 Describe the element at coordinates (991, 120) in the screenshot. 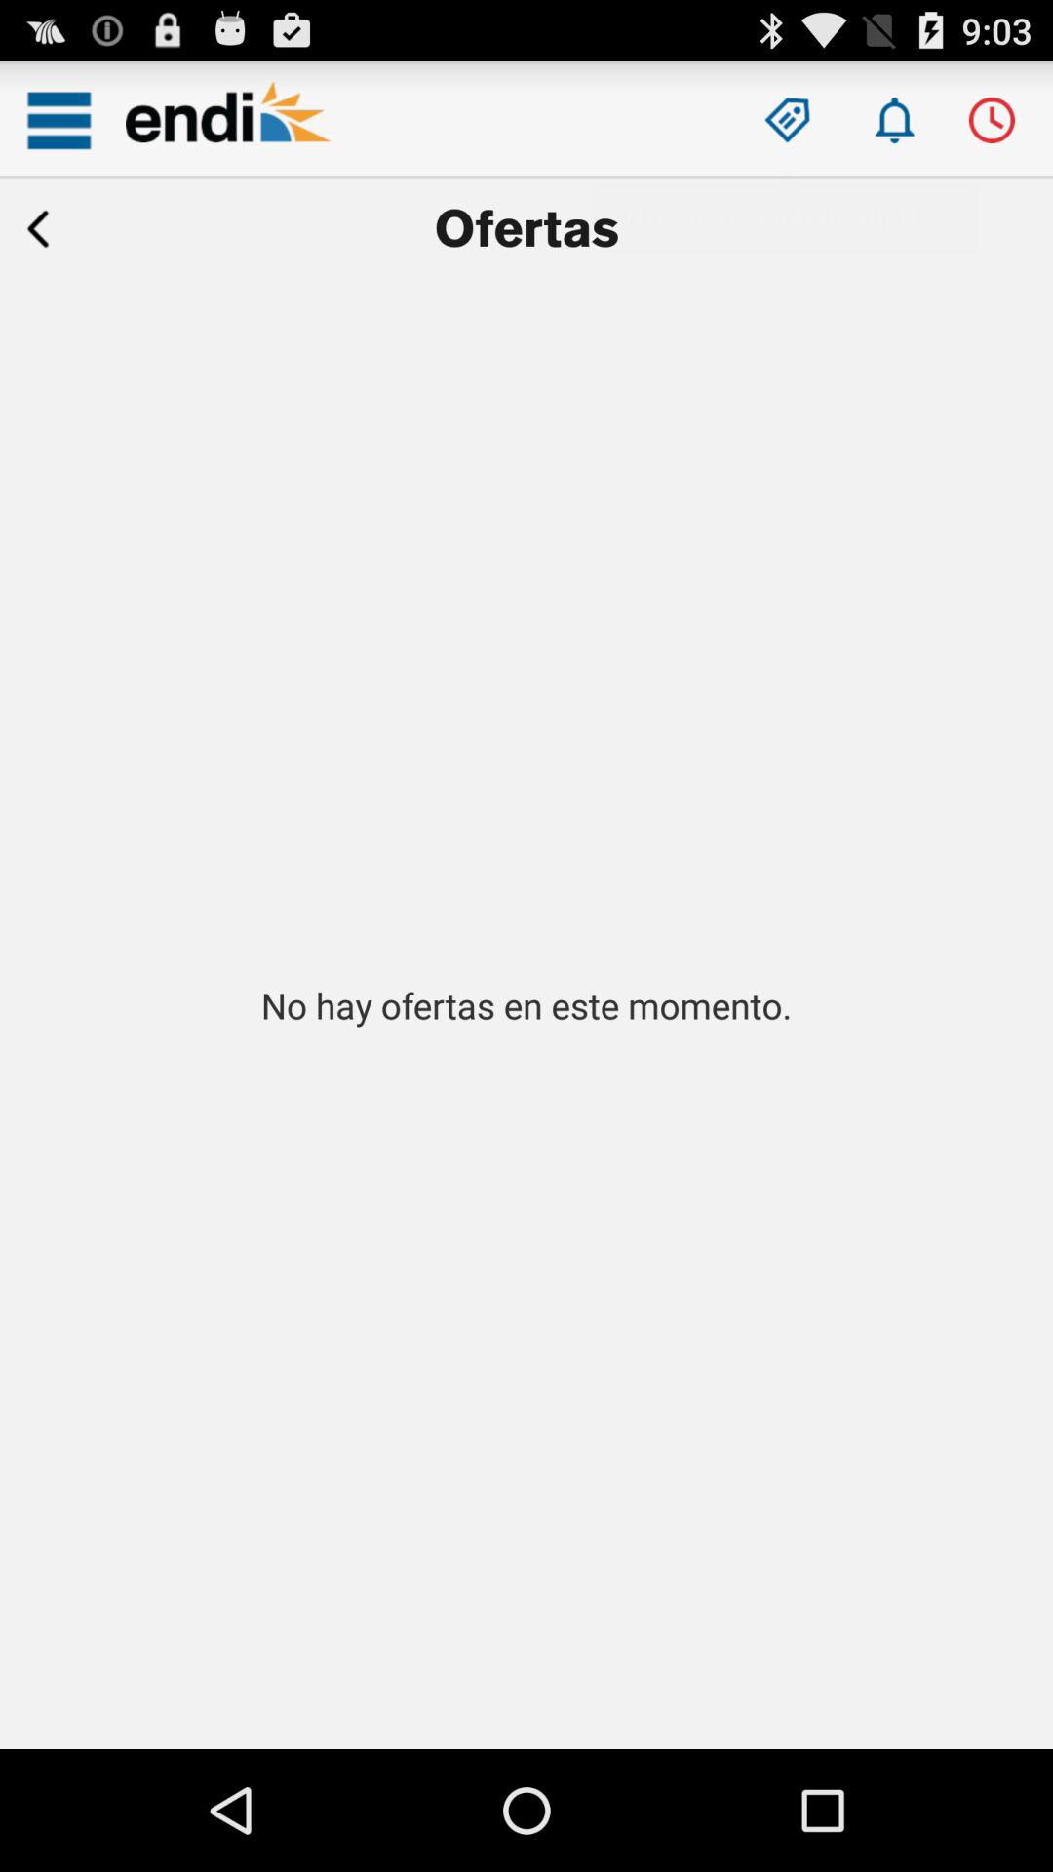

I see `switch clock option` at that location.